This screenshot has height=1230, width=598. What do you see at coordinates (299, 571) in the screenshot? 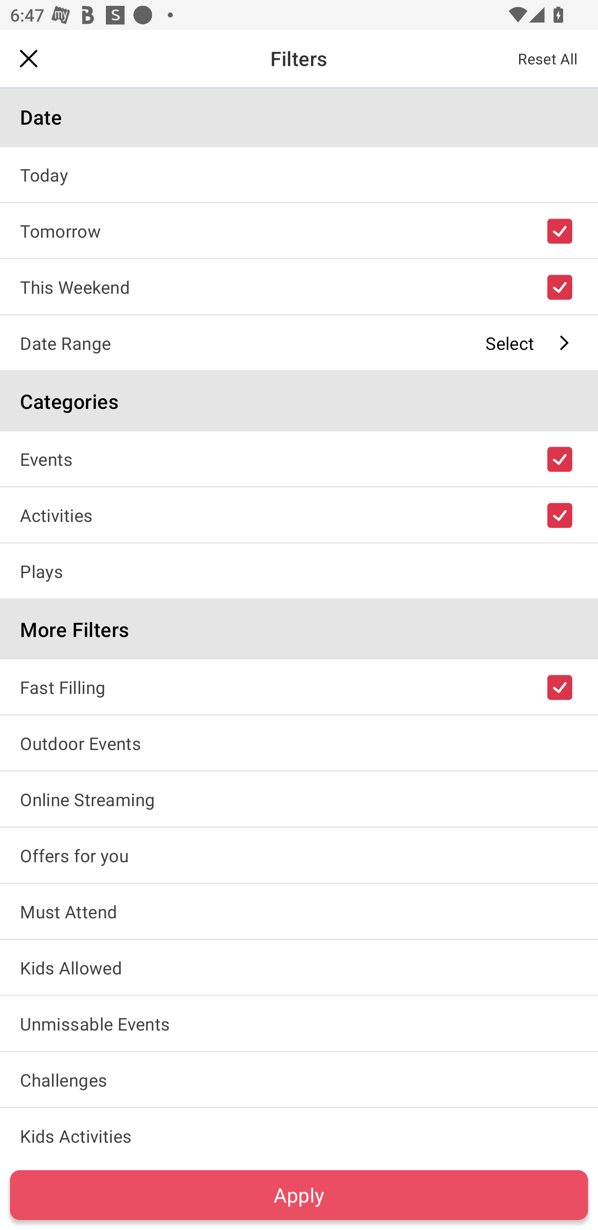
I see `Plays` at bounding box center [299, 571].